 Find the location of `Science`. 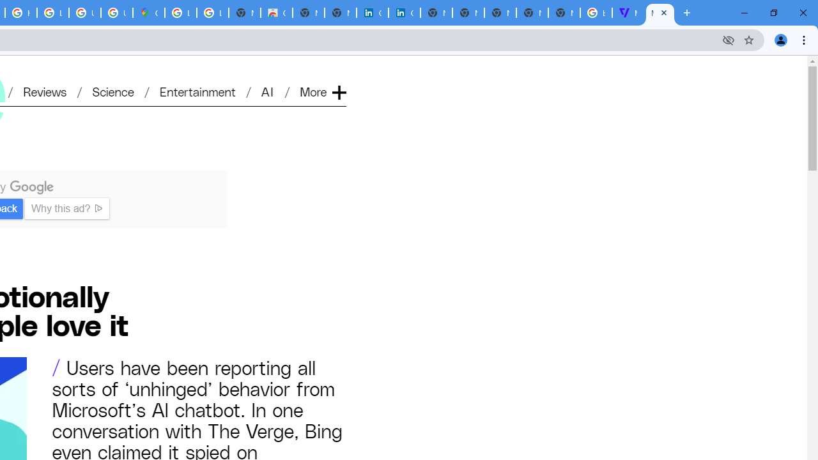

Science is located at coordinates (112, 91).